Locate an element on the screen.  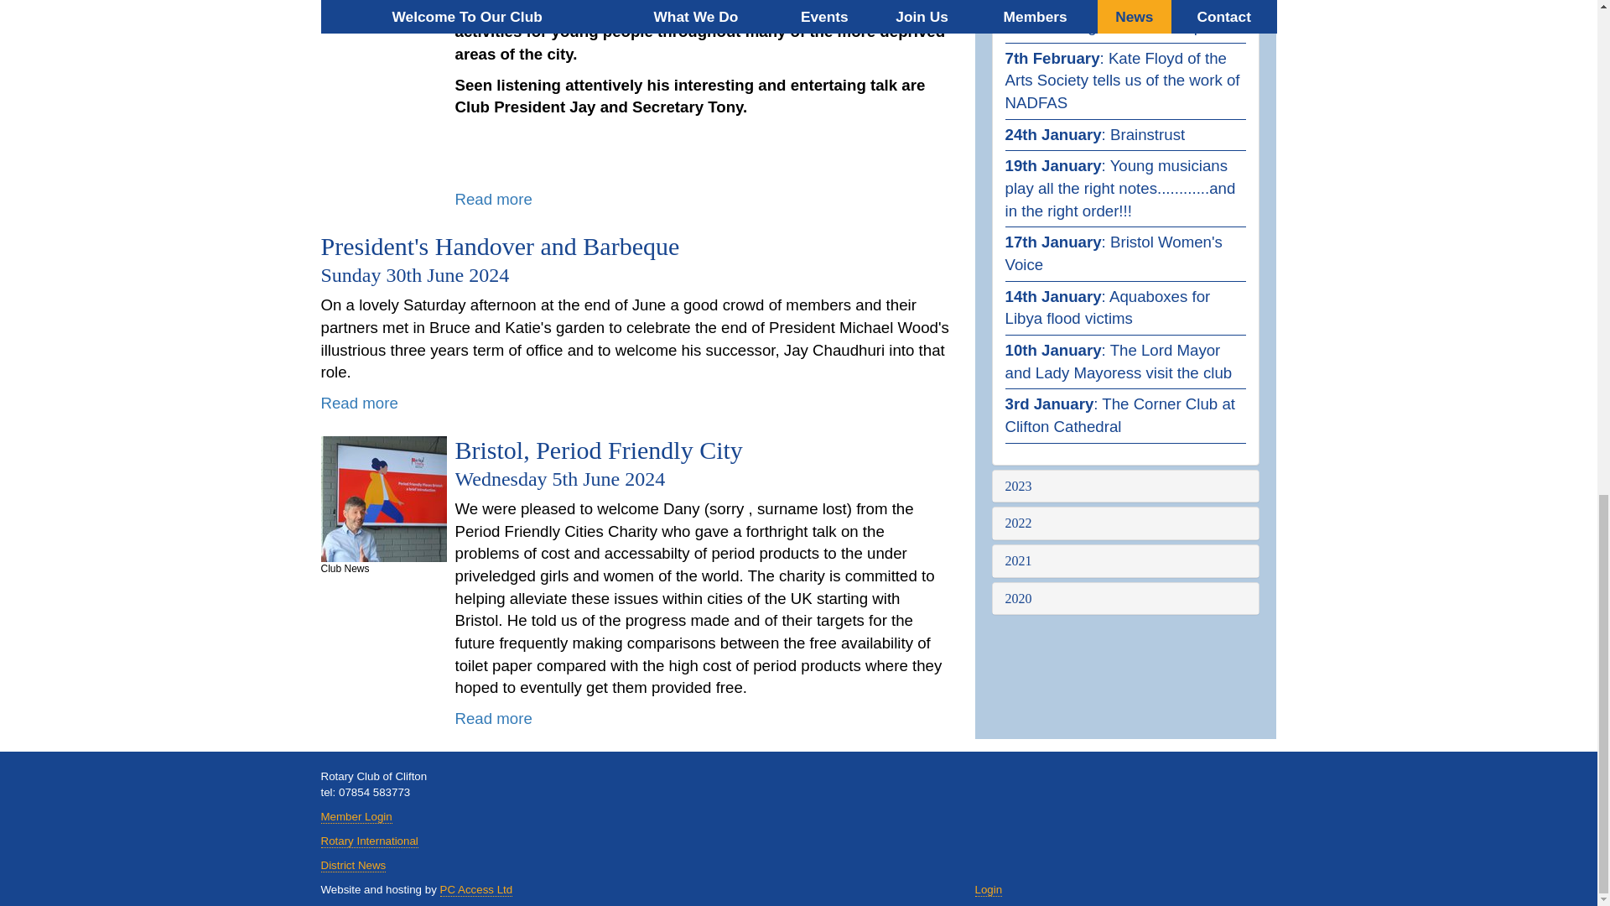
24th January: Brainstrust is located at coordinates (1095, 134).